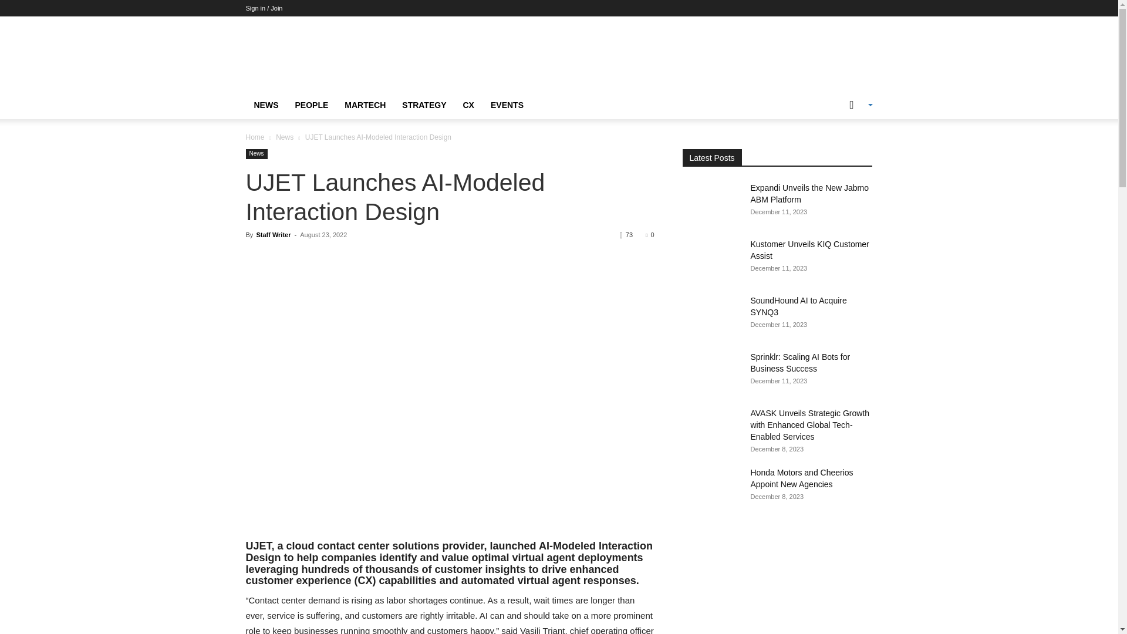 The image size is (1127, 634). What do you see at coordinates (649, 235) in the screenshot?
I see `0` at bounding box center [649, 235].